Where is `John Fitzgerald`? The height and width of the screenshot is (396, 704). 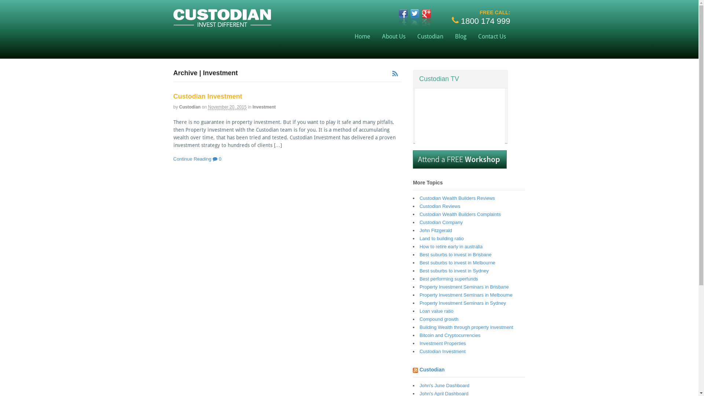 John Fitzgerald is located at coordinates (436, 230).